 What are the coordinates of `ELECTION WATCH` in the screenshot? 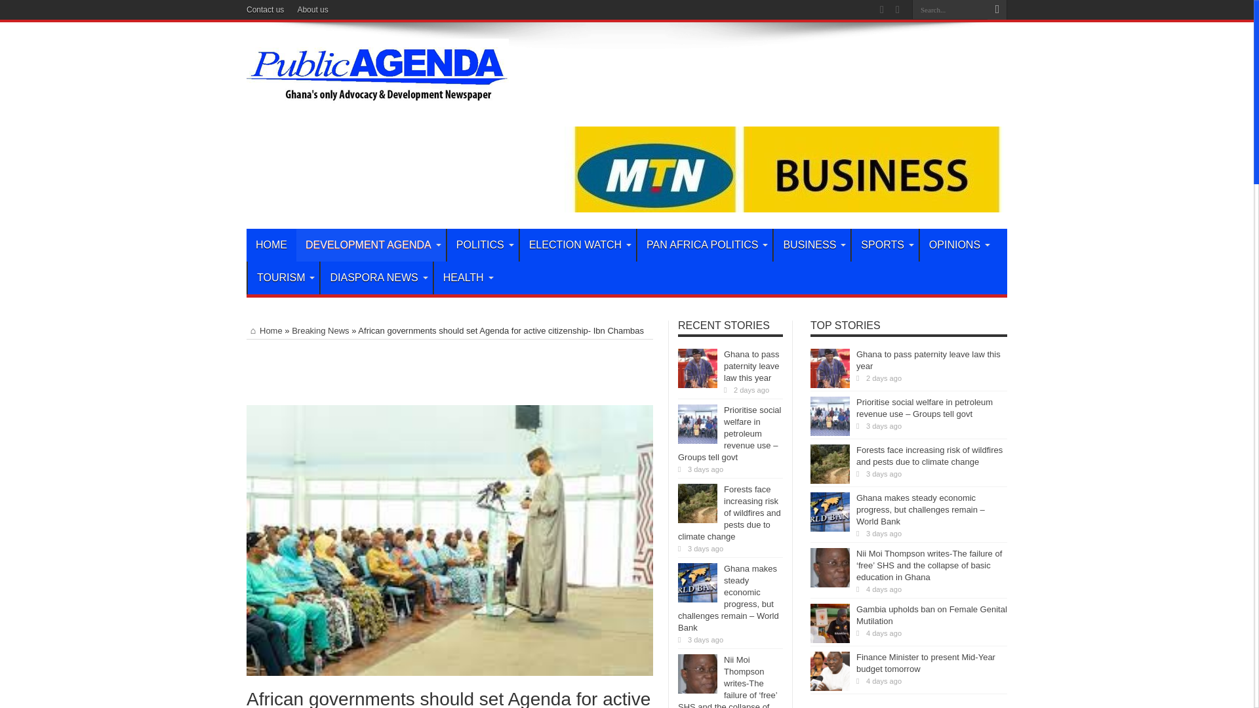 It's located at (577, 245).